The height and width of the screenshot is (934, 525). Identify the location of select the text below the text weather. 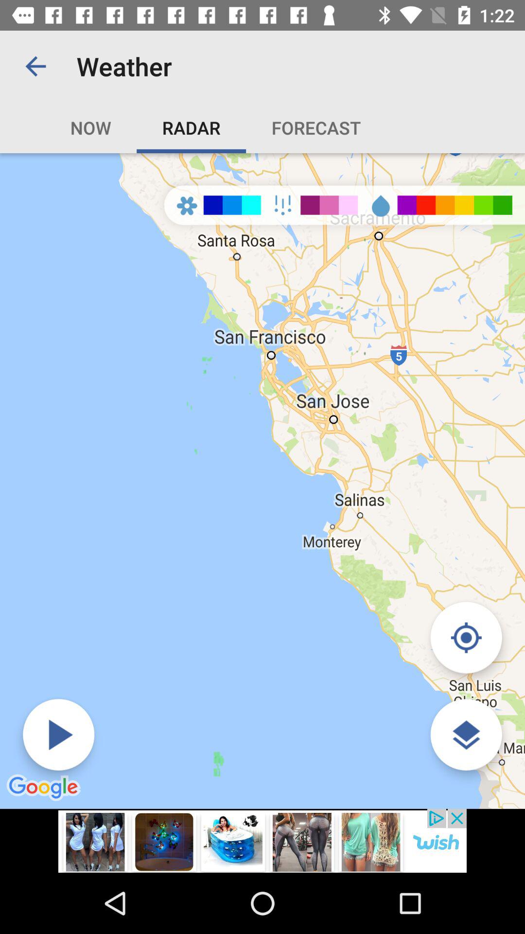
(285, 127).